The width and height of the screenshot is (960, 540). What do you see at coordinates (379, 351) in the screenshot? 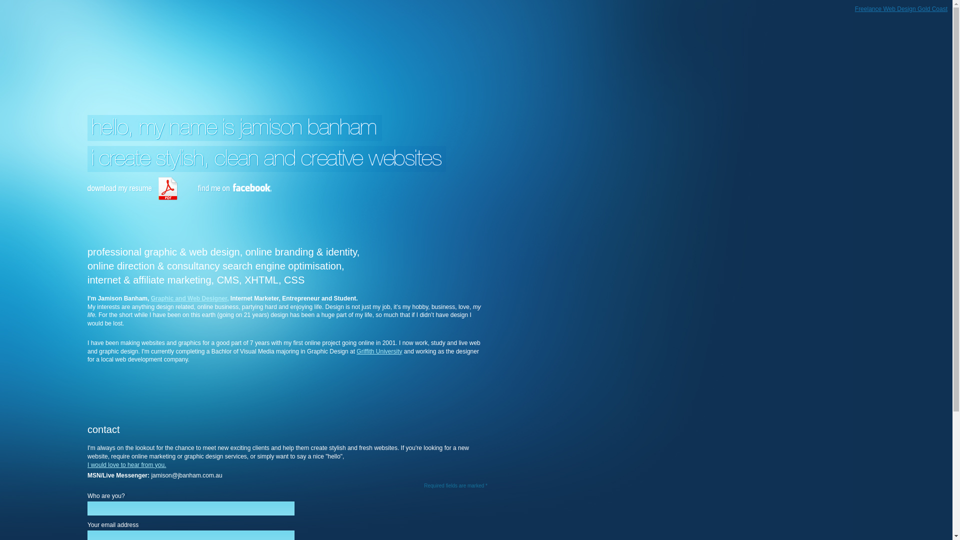
I see `Griffith University` at bounding box center [379, 351].